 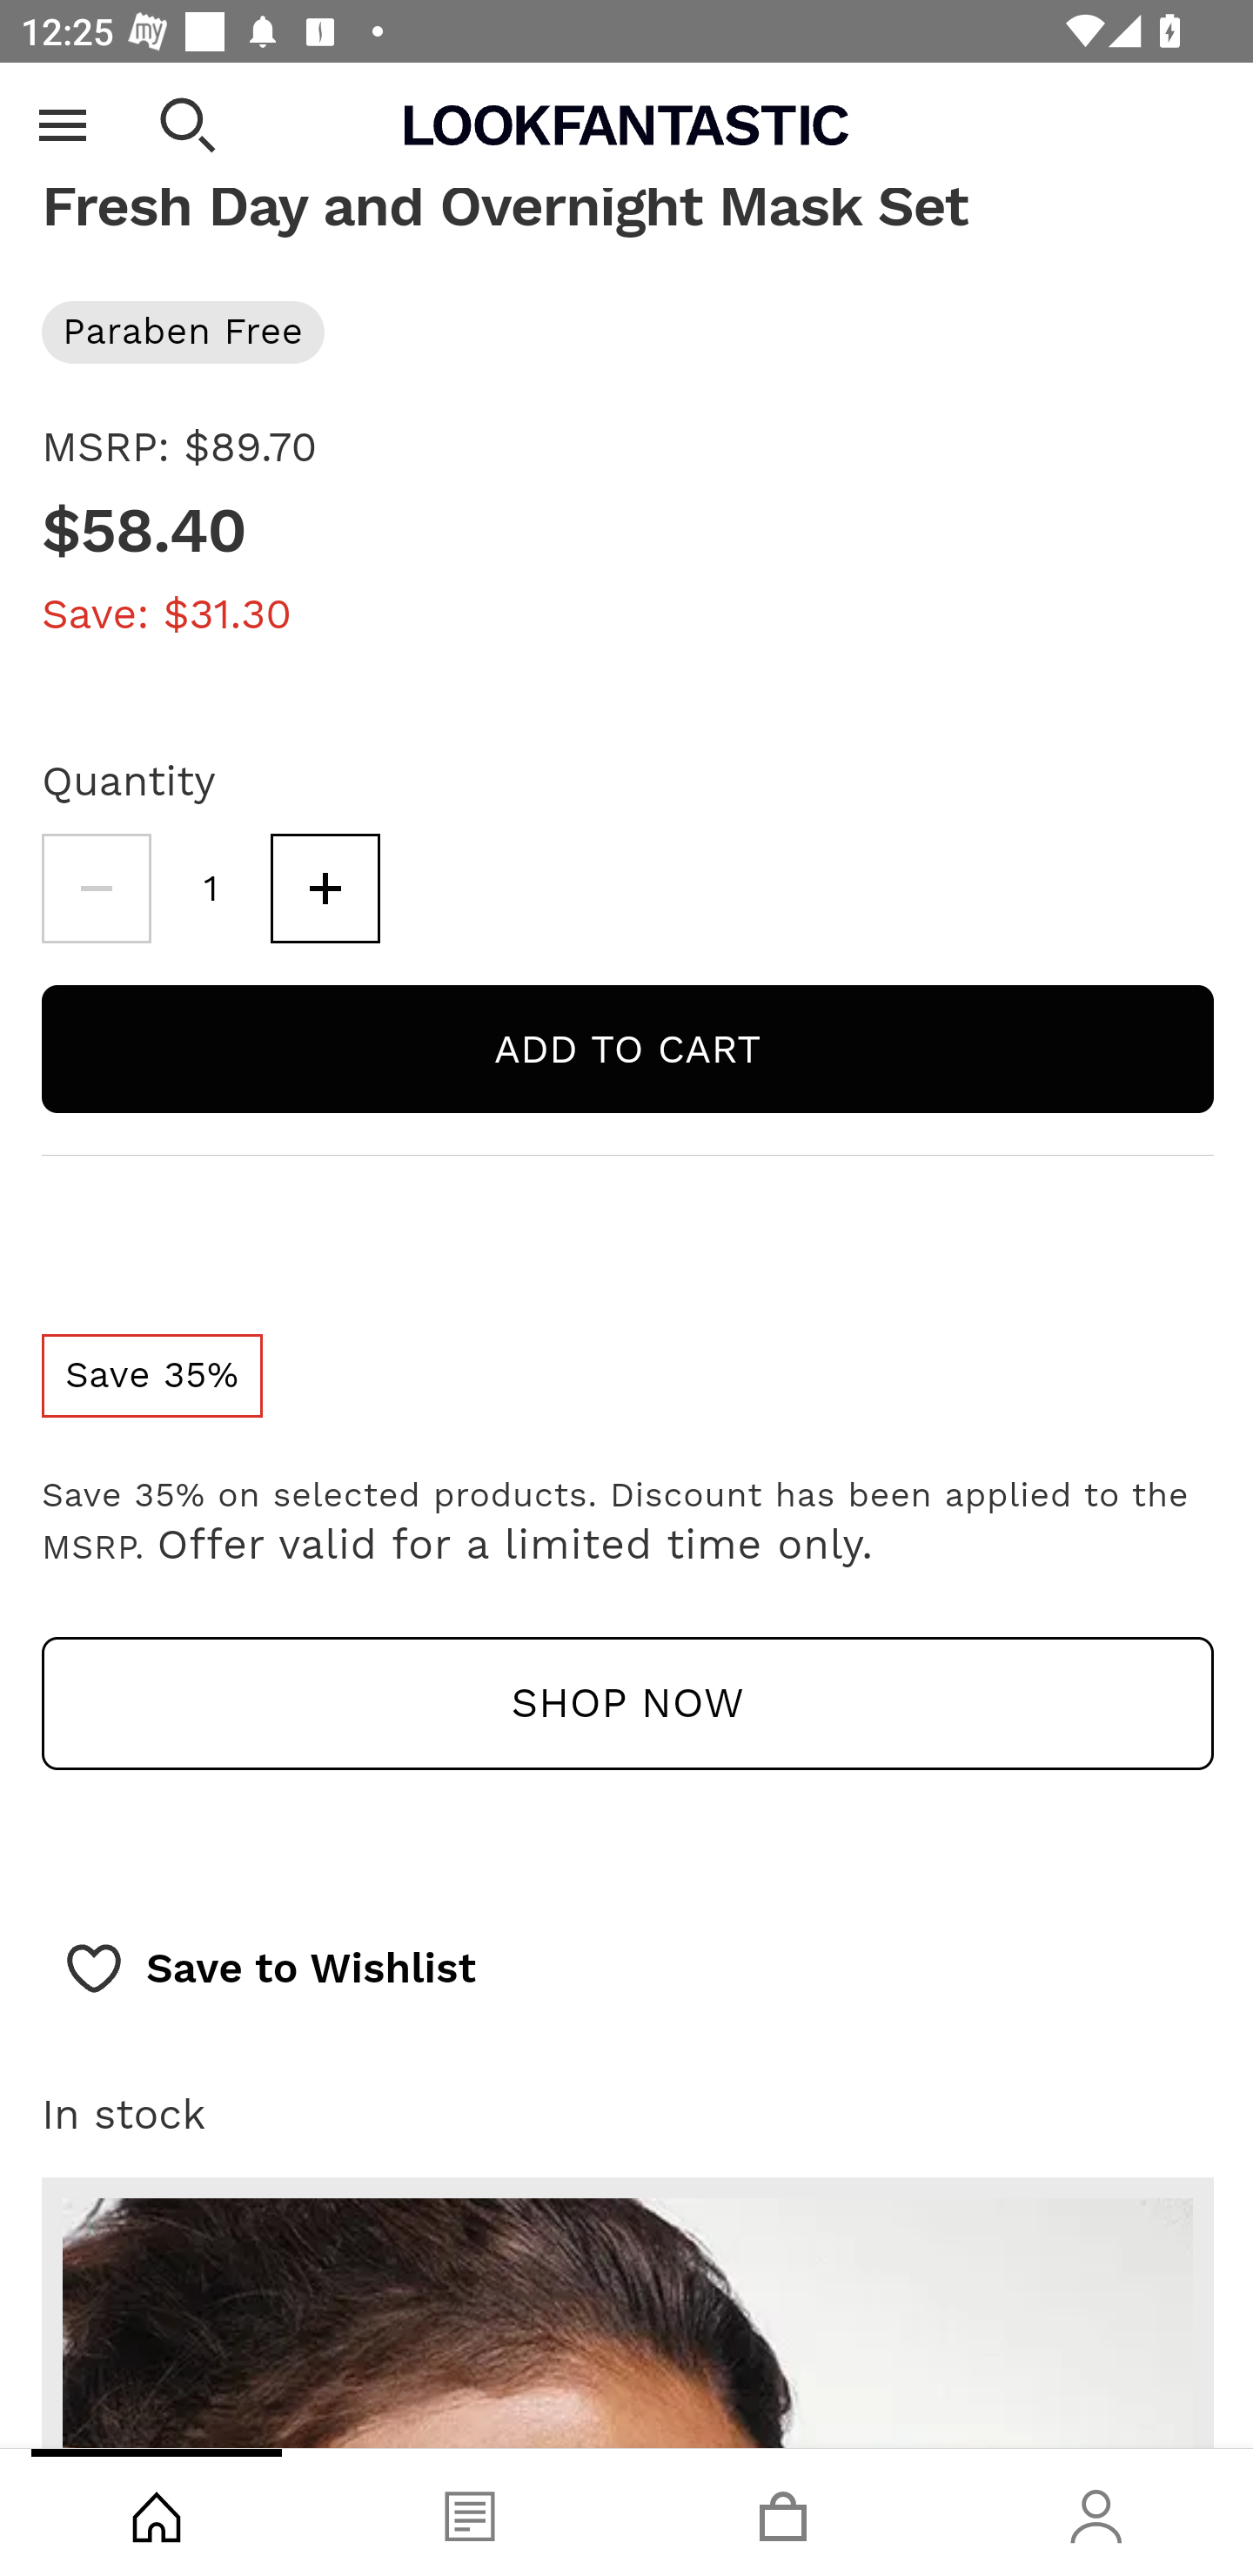 I want to click on Increase quantity, so click(x=325, y=889).